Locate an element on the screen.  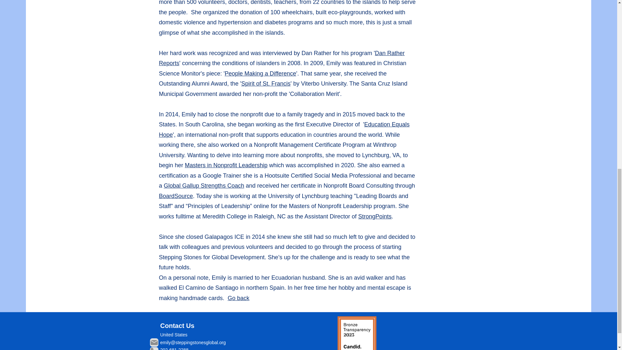
Masters in Nonprofit Leadership is located at coordinates (226, 165).